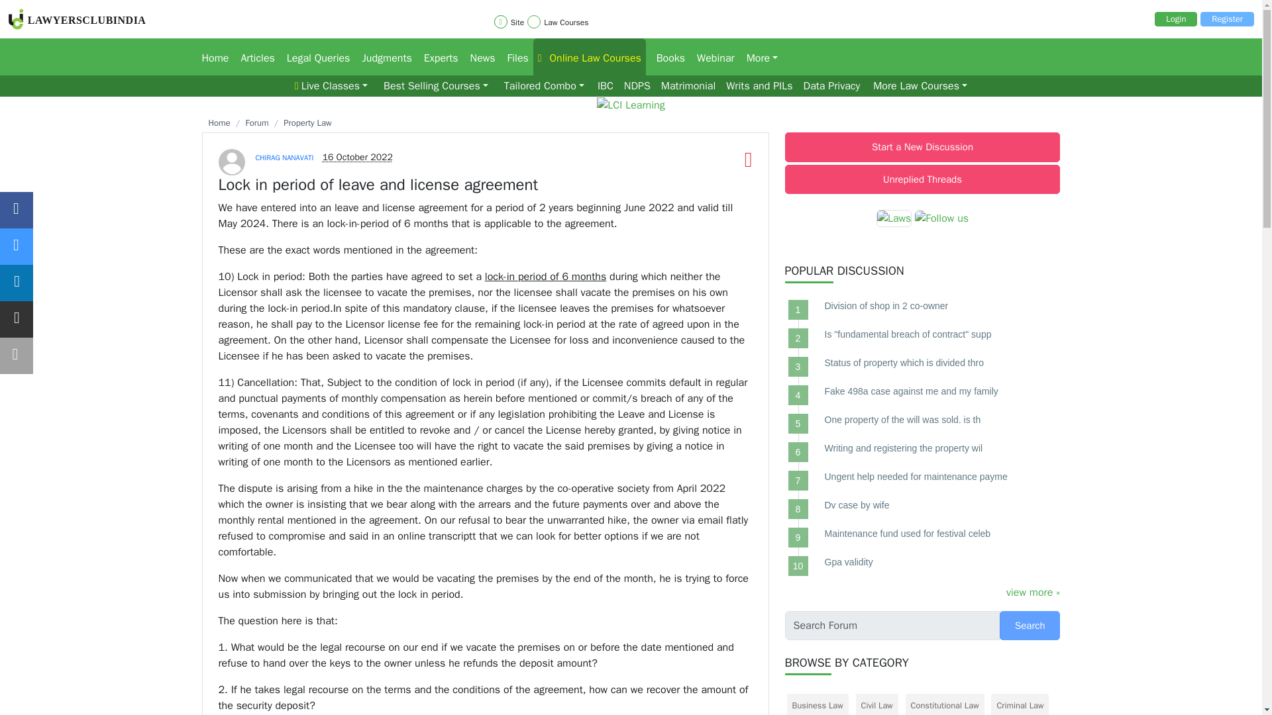 The image size is (1272, 715). I want to click on Live Classes, so click(331, 86).